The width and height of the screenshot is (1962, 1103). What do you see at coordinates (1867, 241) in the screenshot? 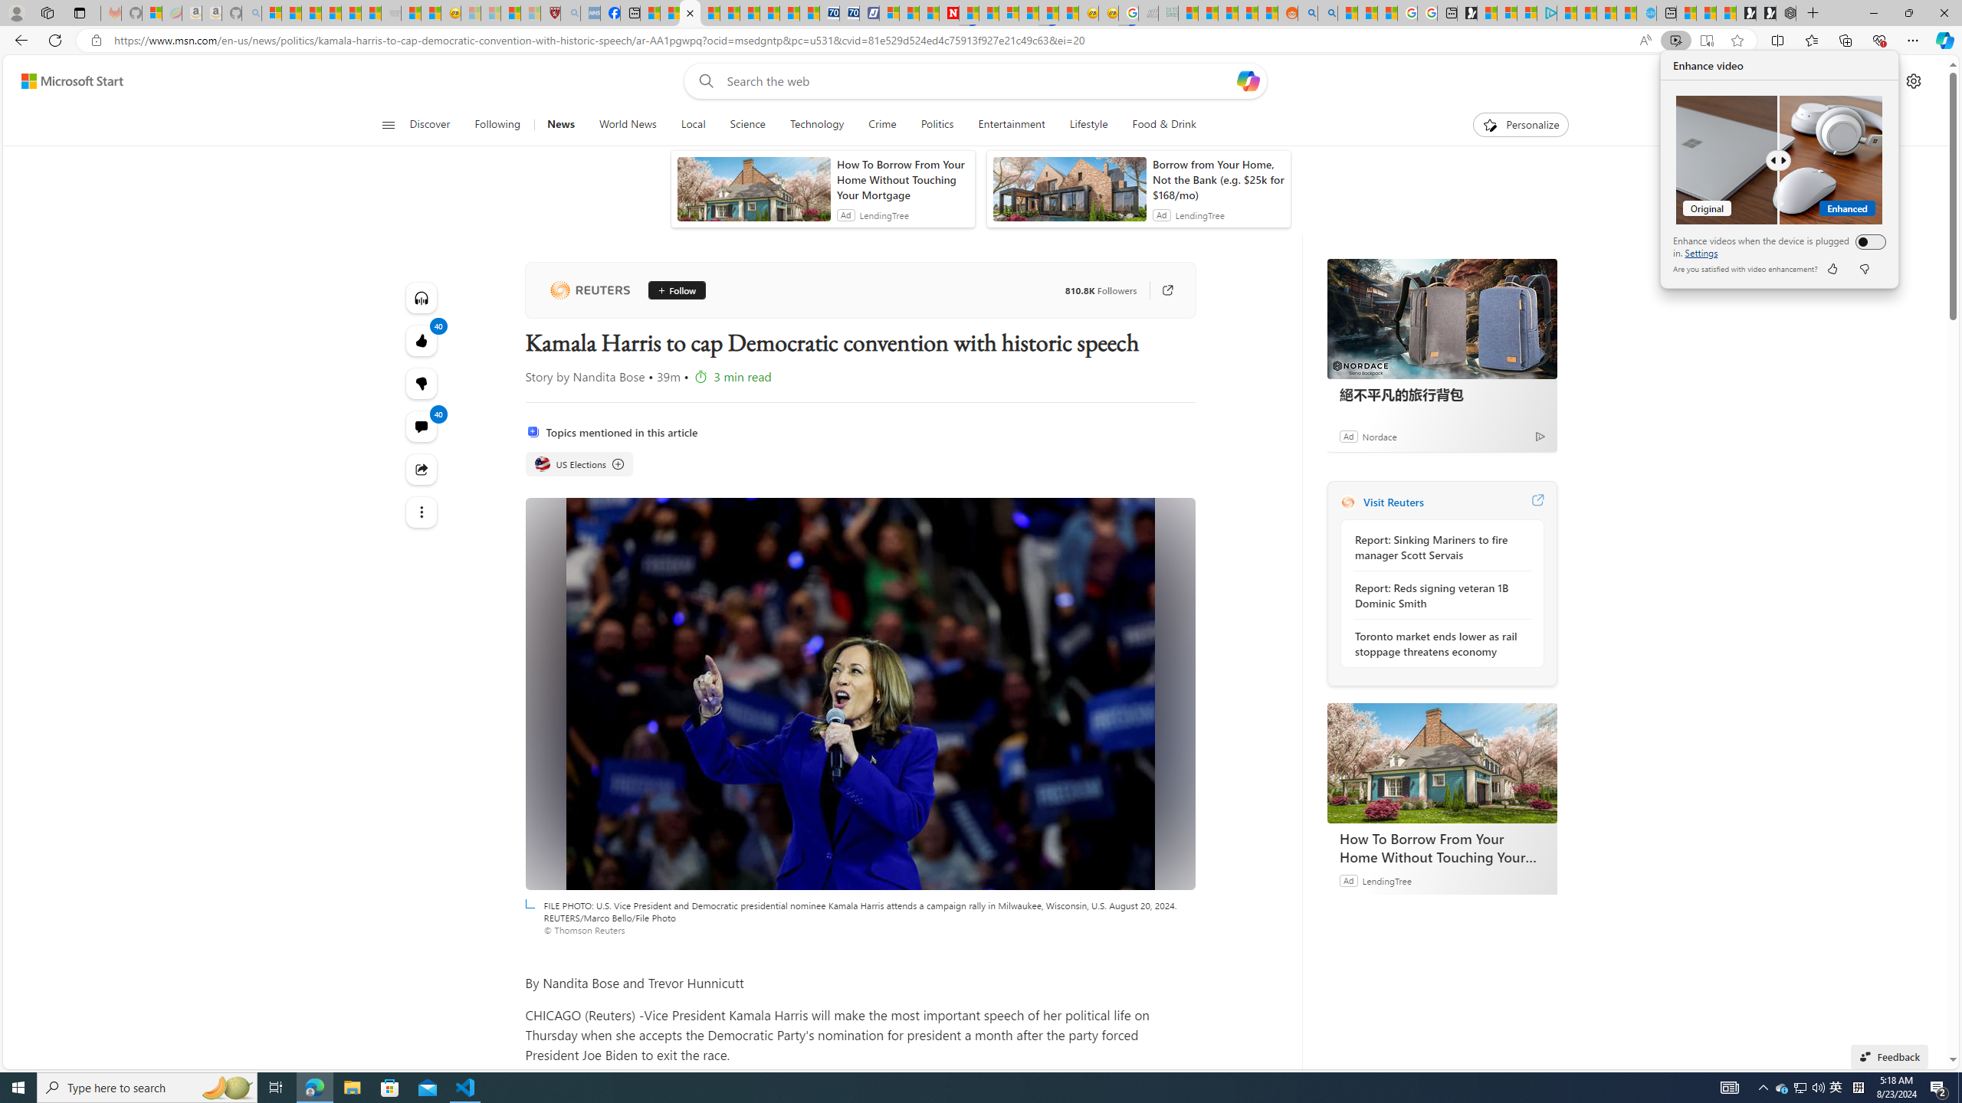
I see `Enhance videos` at bounding box center [1867, 241].